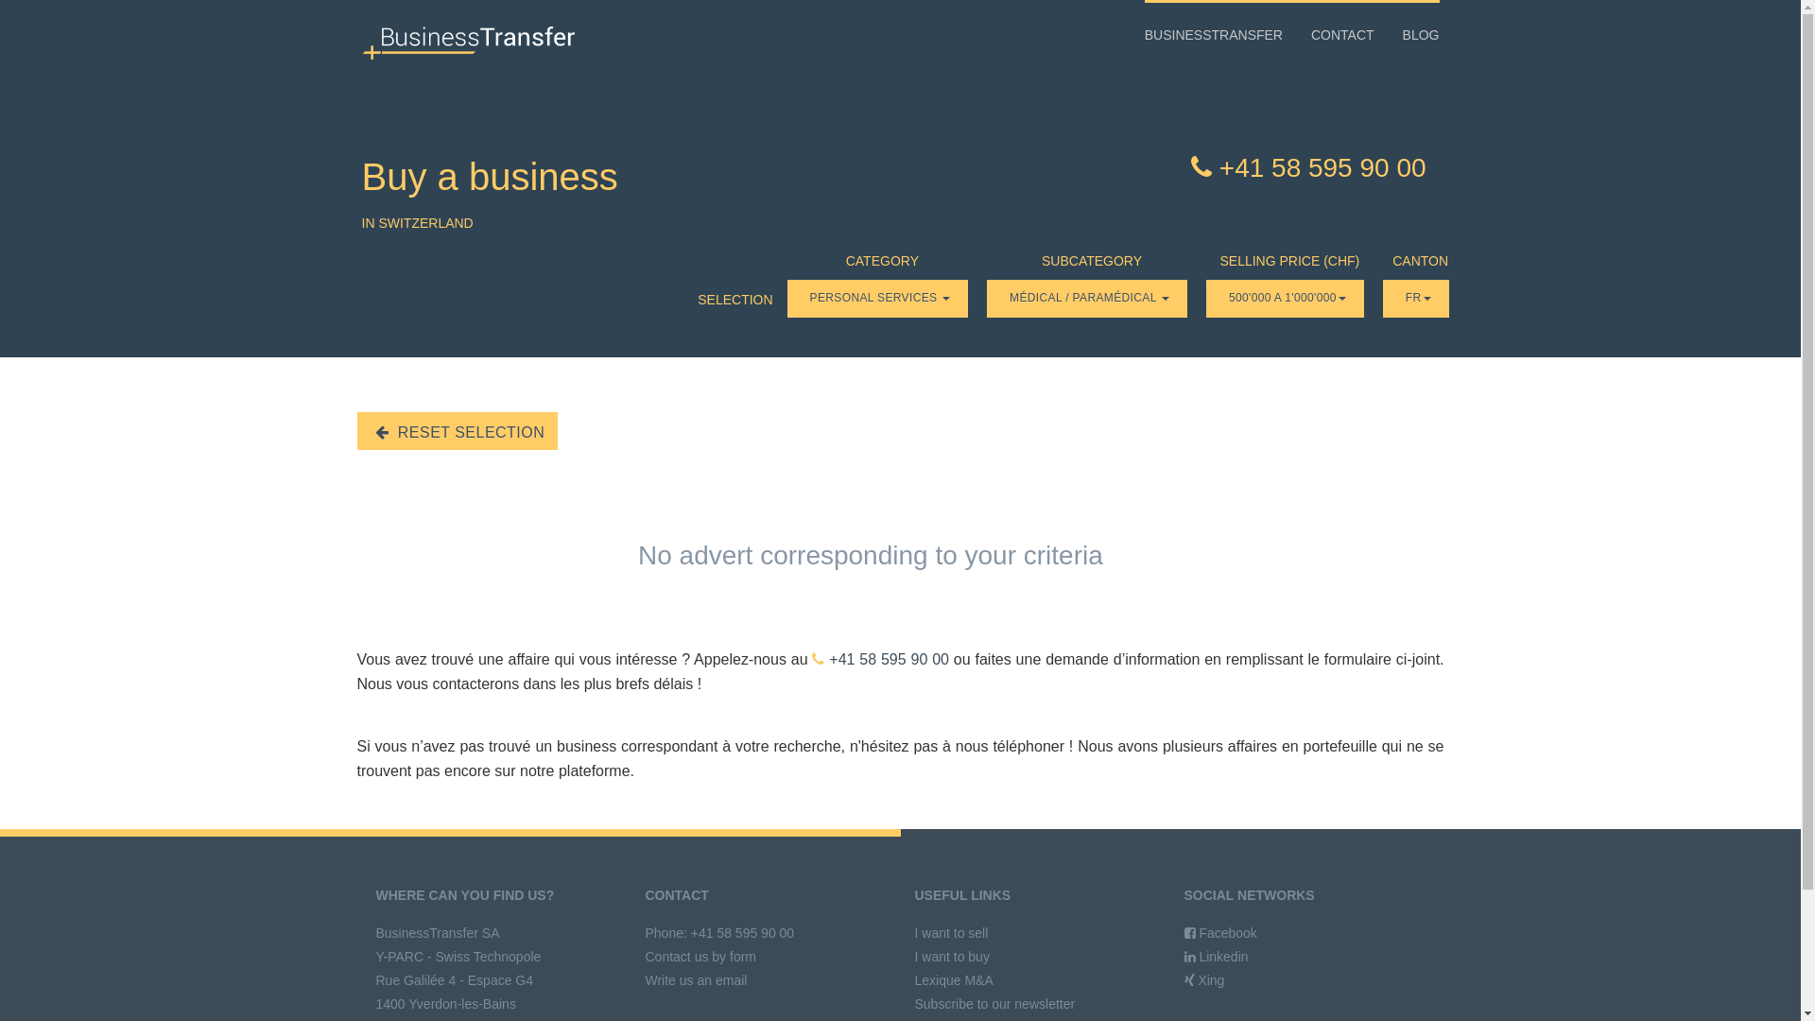 The height and width of the screenshot is (1021, 1815). Describe the element at coordinates (1414, 35) in the screenshot. I see `BLOG` at that location.